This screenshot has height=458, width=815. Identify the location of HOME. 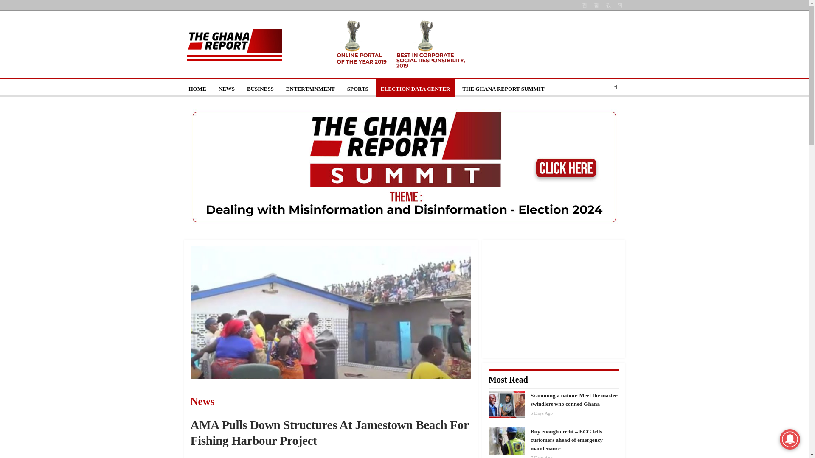
(197, 89).